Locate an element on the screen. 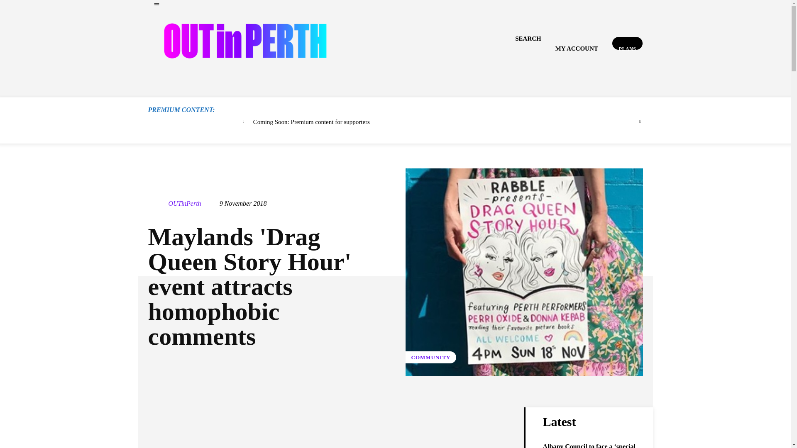  Plans is located at coordinates (628, 43).